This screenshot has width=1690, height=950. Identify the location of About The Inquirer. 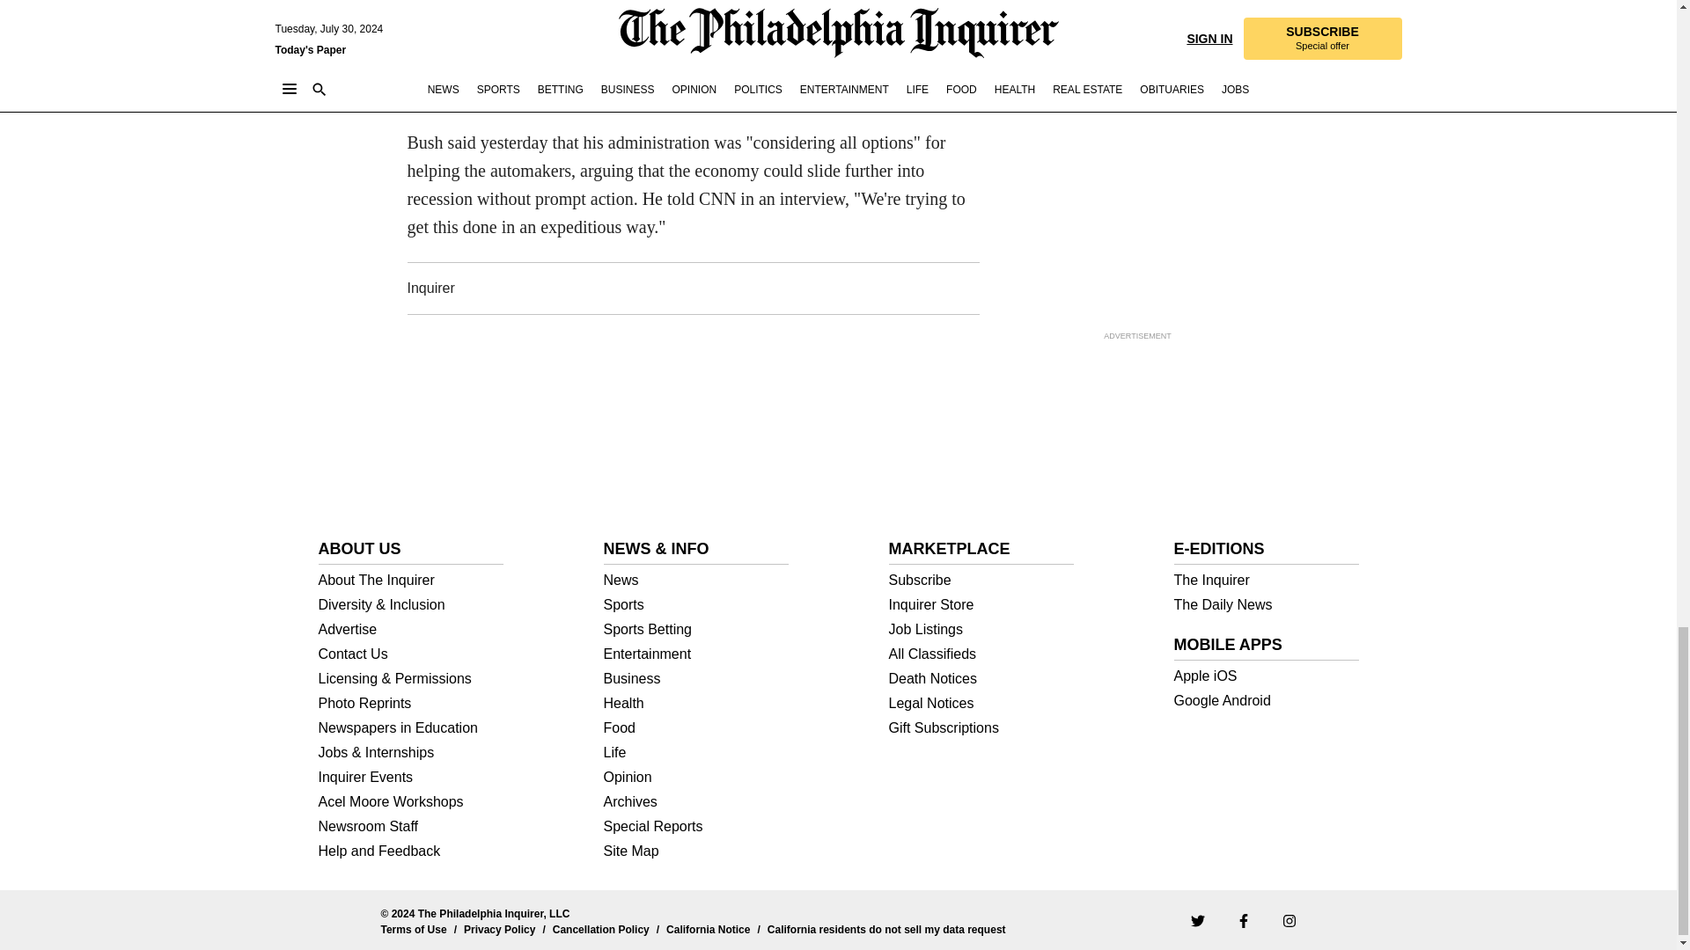
(411, 581).